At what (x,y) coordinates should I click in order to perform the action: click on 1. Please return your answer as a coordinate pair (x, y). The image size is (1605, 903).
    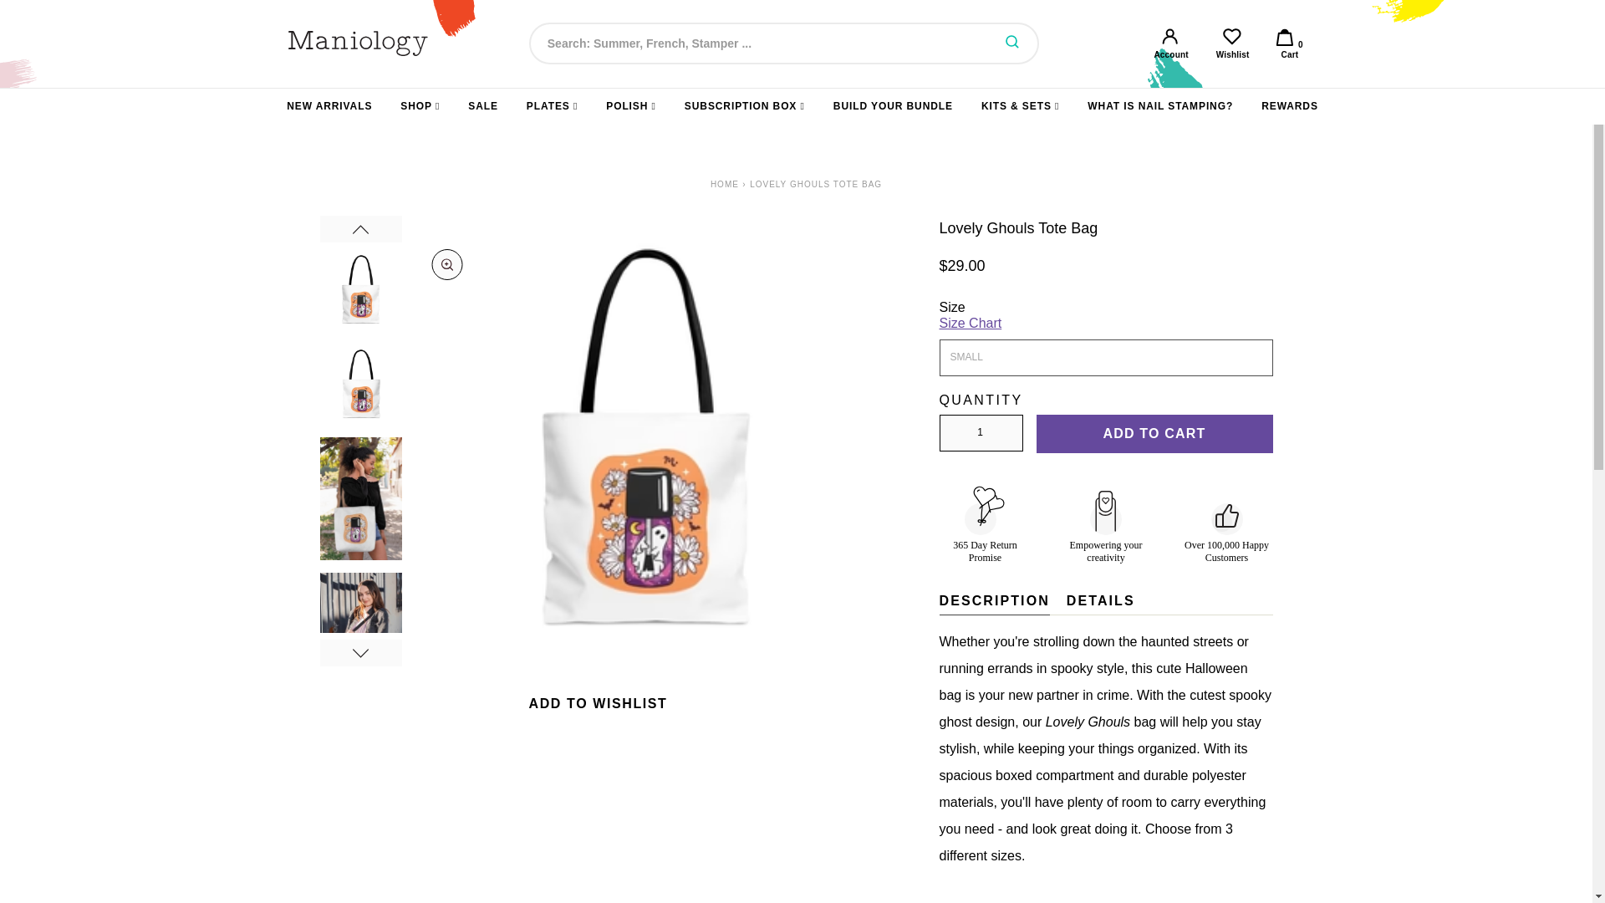
    Looking at the image, I should click on (724, 184).